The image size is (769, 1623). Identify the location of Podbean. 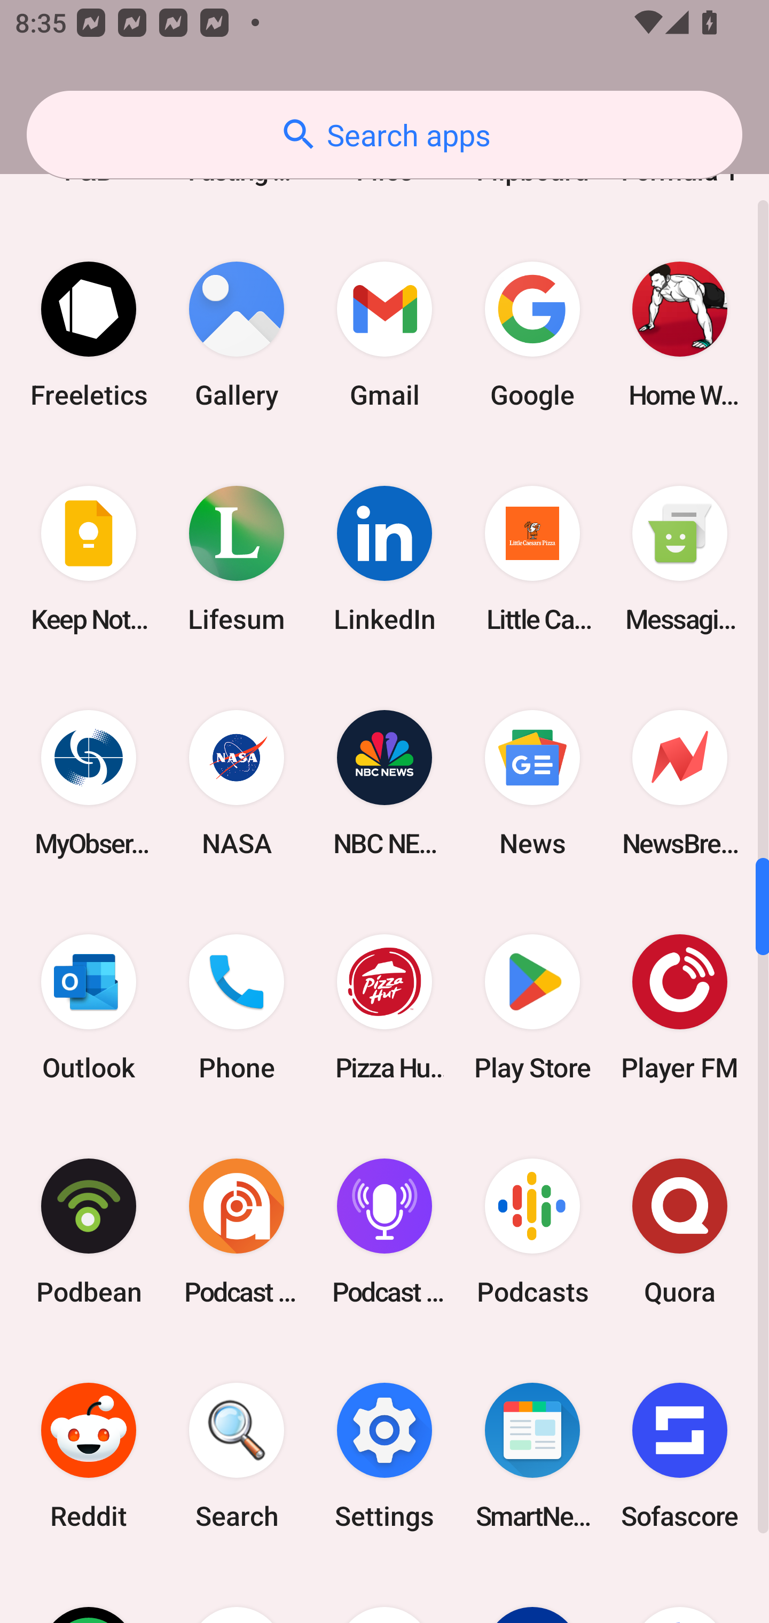
(89, 1232).